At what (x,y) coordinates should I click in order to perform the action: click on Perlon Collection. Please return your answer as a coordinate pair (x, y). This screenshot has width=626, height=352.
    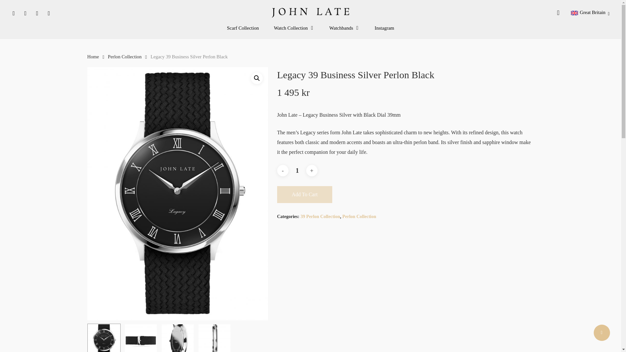
    Looking at the image, I should click on (125, 57).